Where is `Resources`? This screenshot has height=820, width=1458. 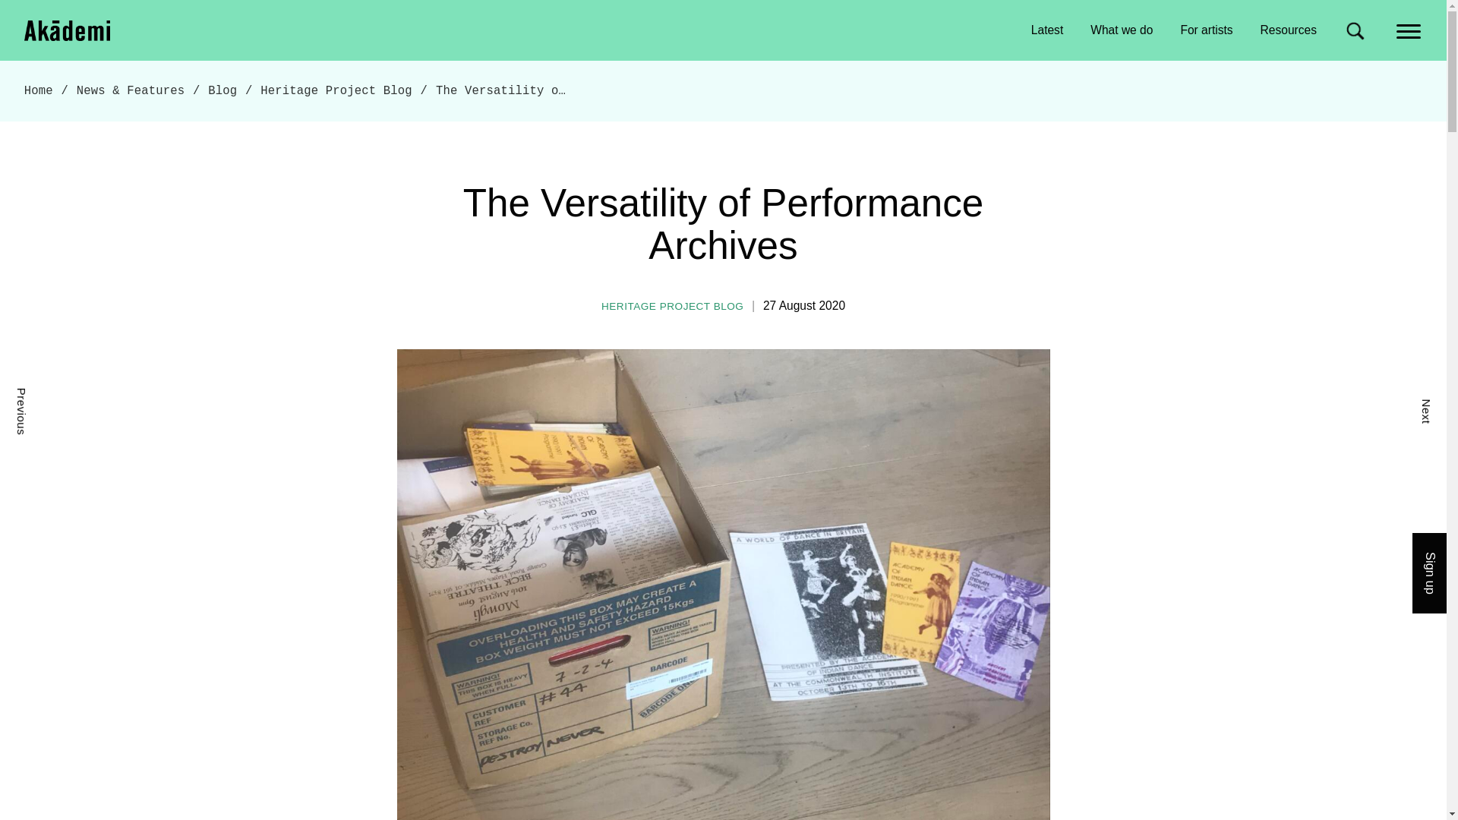
Resources is located at coordinates (1288, 30).